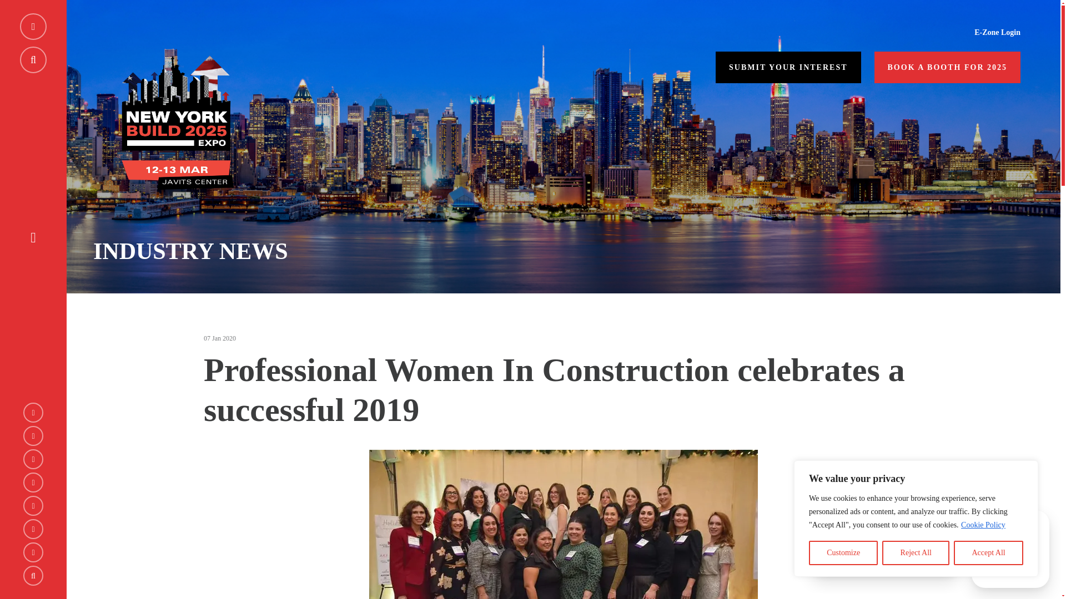 The image size is (1066, 599). Describe the element at coordinates (916, 553) in the screenshot. I see `Reject All` at that location.